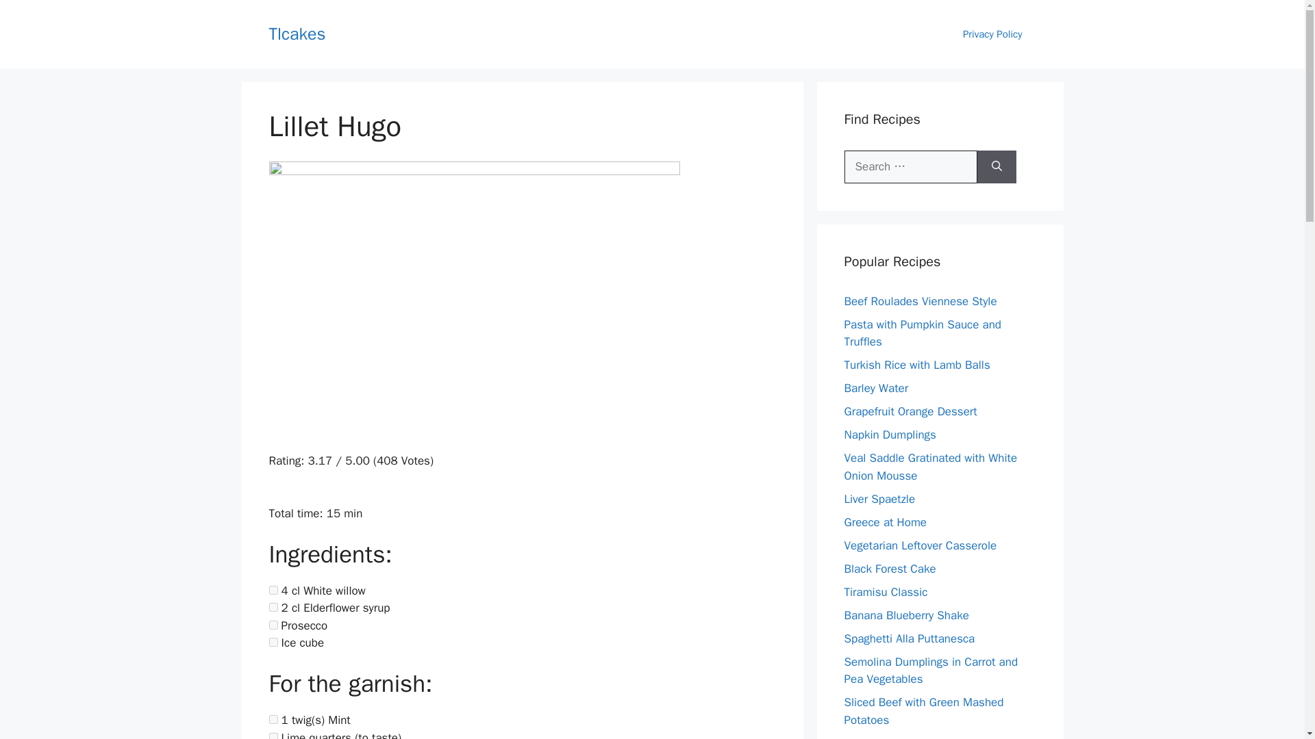  I want to click on Grapefruit Orange Dessert, so click(910, 411).